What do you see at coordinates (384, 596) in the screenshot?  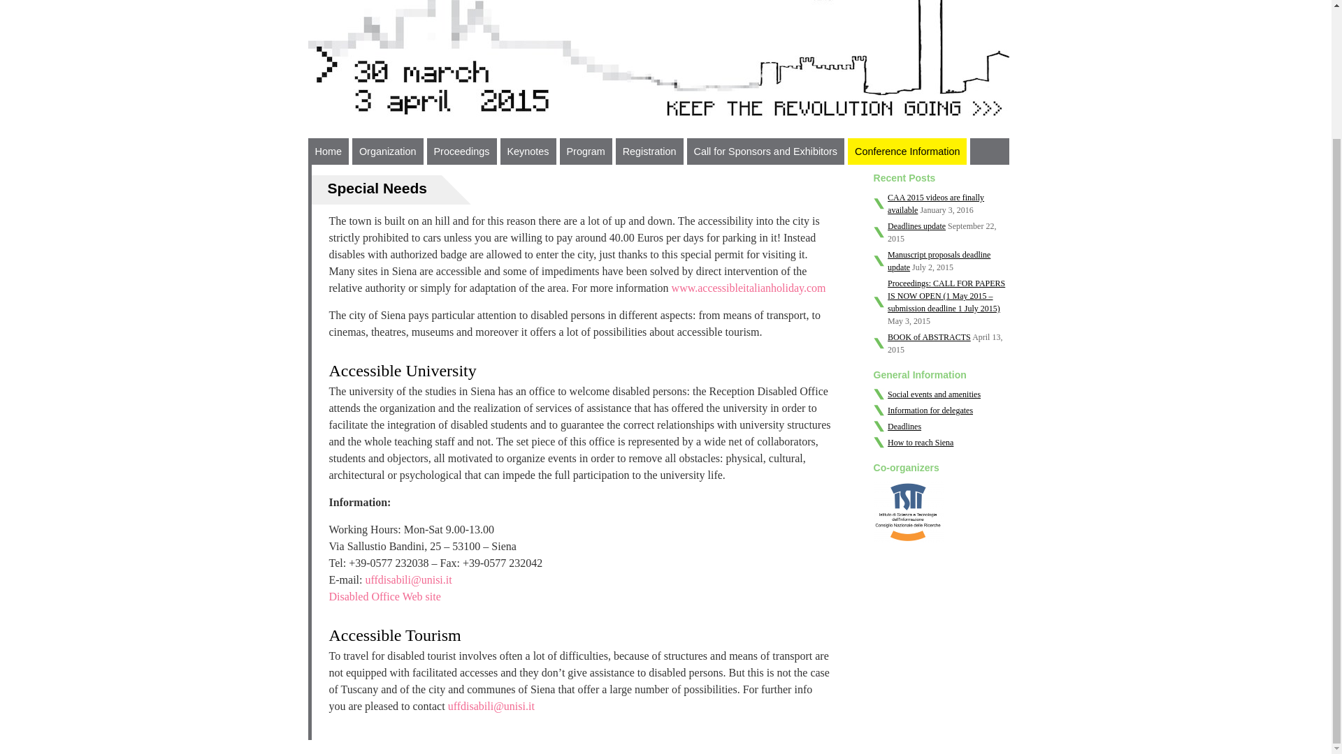 I see `Disabled Office Web site` at bounding box center [384, 596].